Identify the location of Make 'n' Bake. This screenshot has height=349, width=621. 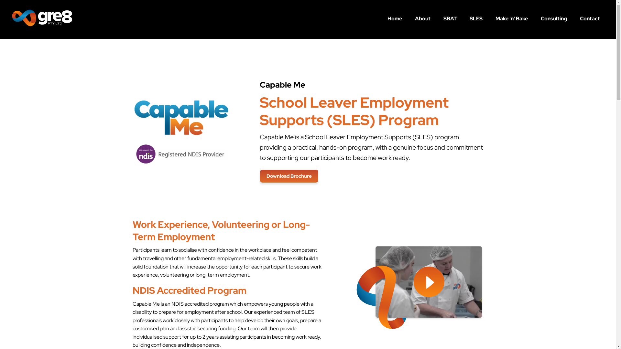
(512, 19).